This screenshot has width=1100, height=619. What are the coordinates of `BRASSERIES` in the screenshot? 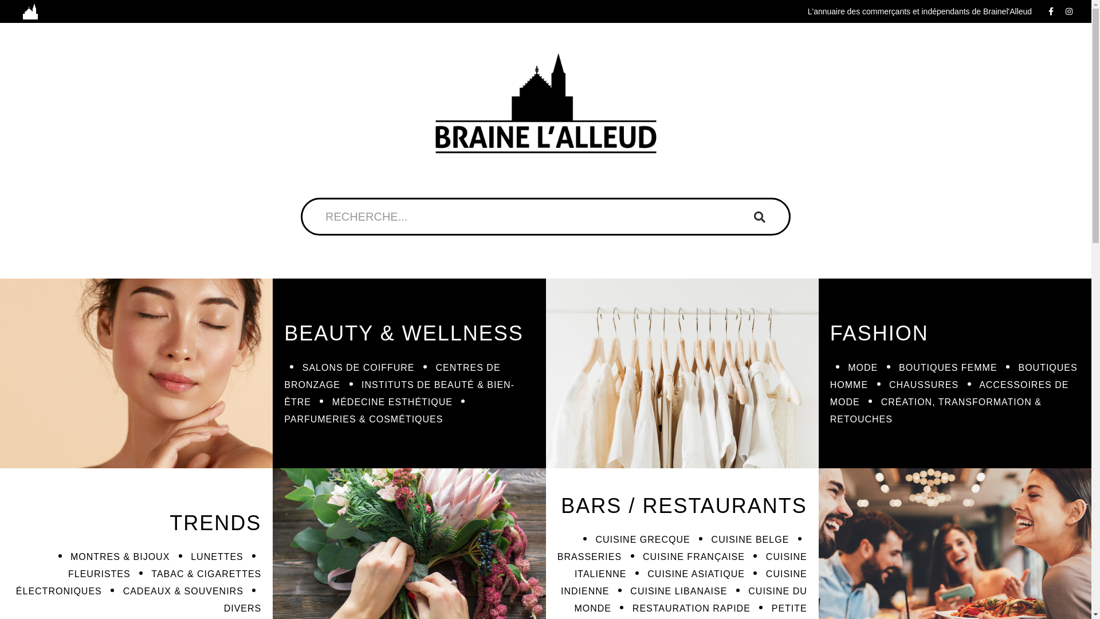 It's located at (589, 557).